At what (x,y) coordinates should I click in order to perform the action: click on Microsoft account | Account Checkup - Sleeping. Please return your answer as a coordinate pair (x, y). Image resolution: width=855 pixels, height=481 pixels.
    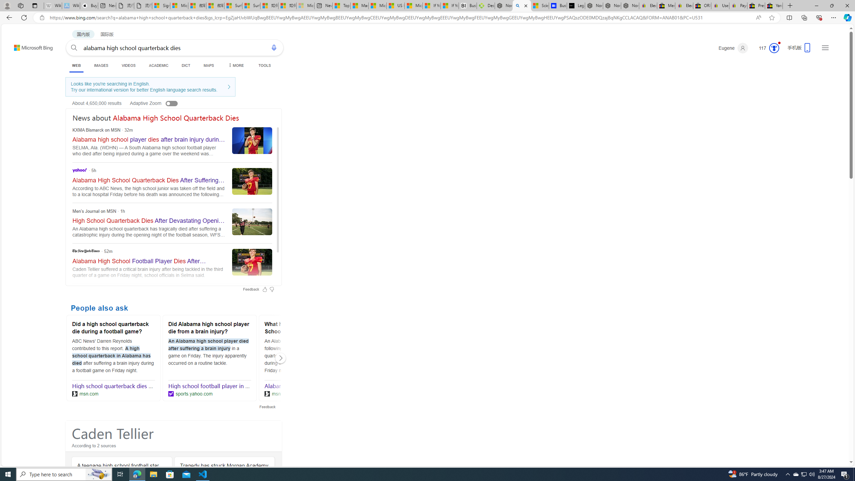
    Looking at the image, I should click on (305, 6).